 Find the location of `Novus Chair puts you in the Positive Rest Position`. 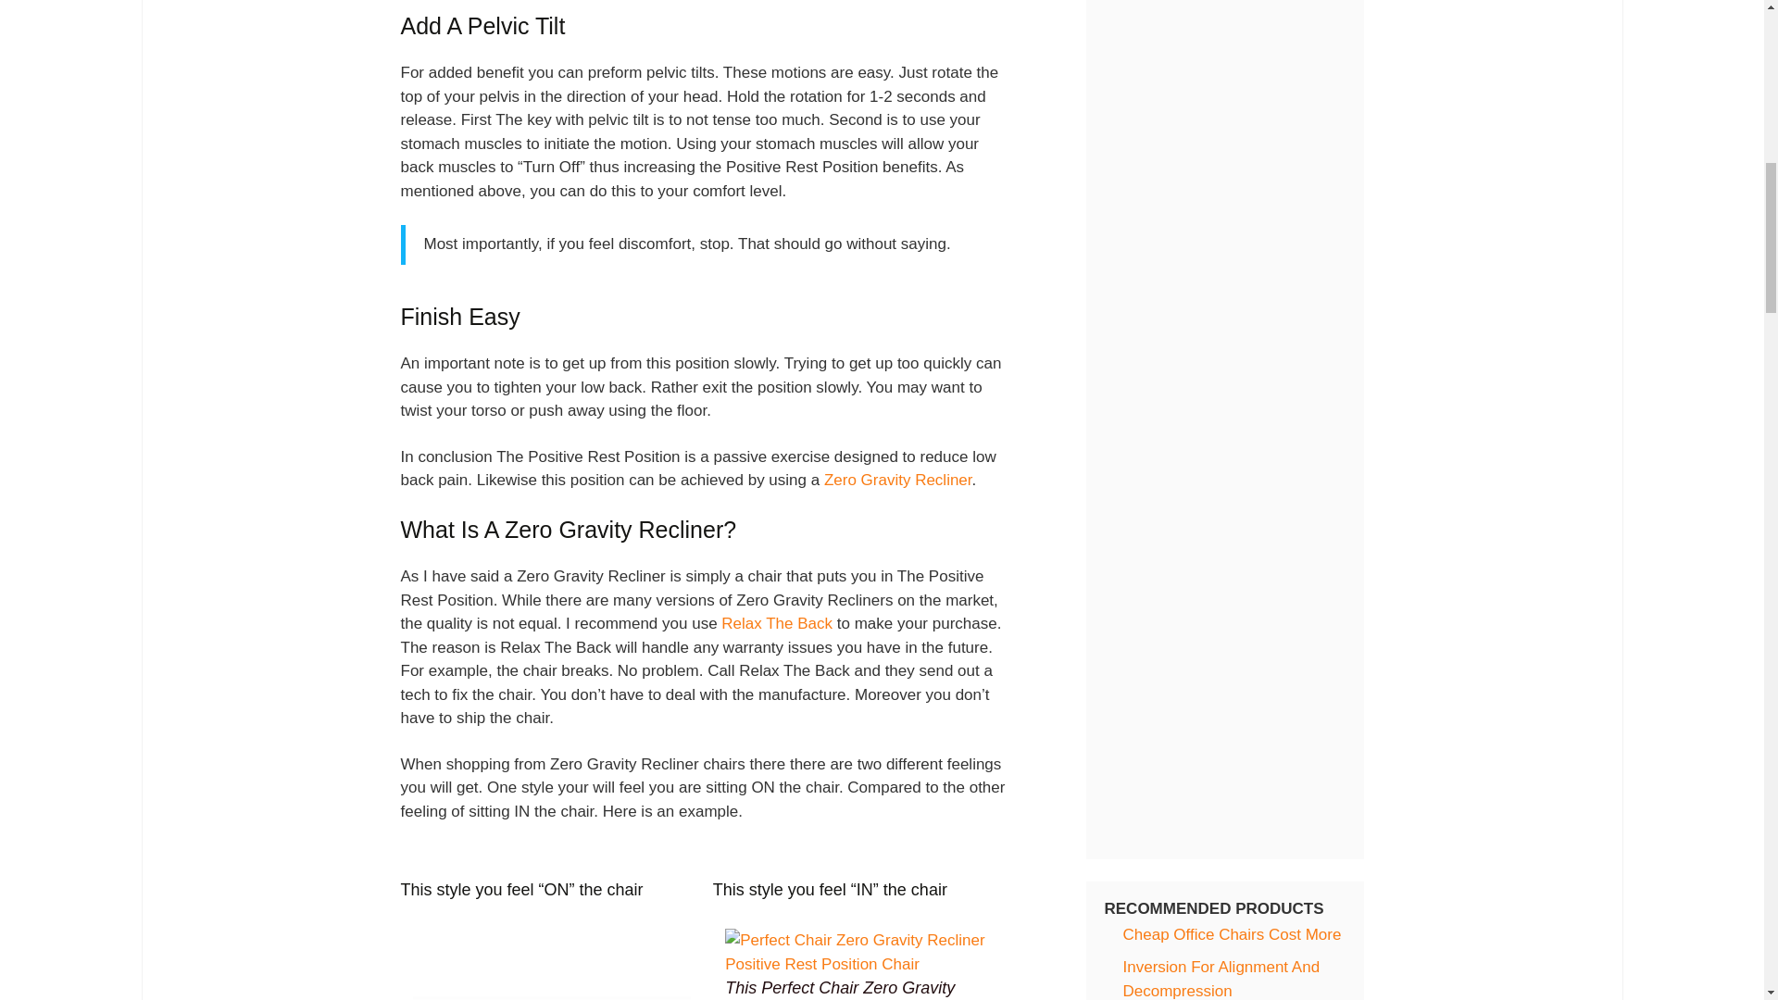

Novus Chair puts you in the Positive Rest Position is located at coordinates (552, 965).